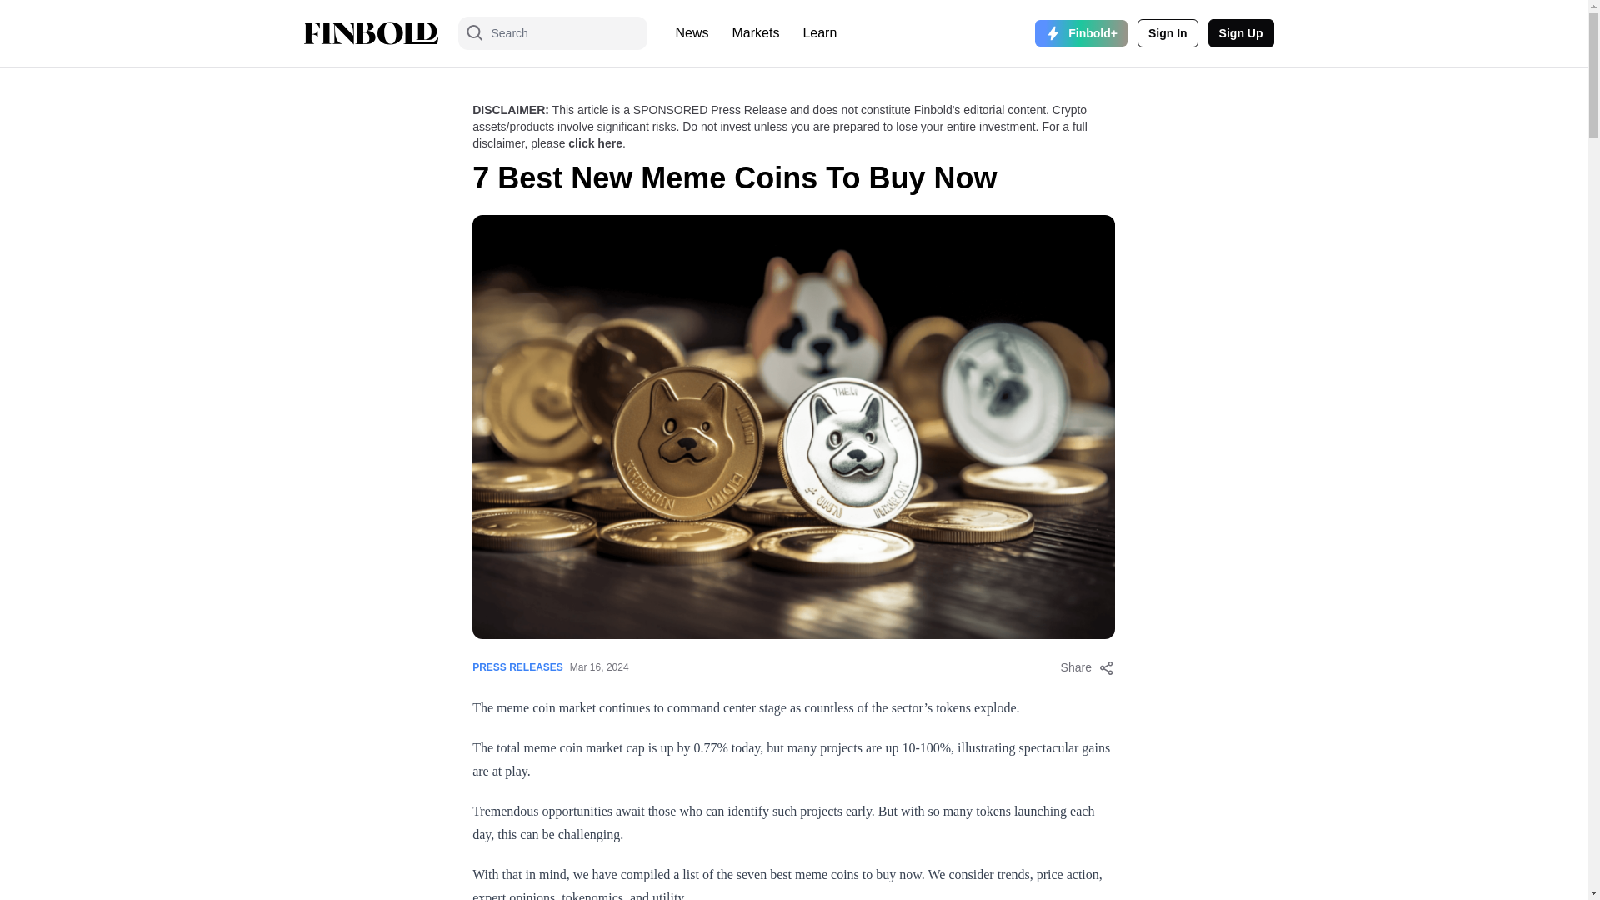  What do you see at coordinates (757, 33) in the screenshot?
I see `Markets` at bounding box center [757, 33].